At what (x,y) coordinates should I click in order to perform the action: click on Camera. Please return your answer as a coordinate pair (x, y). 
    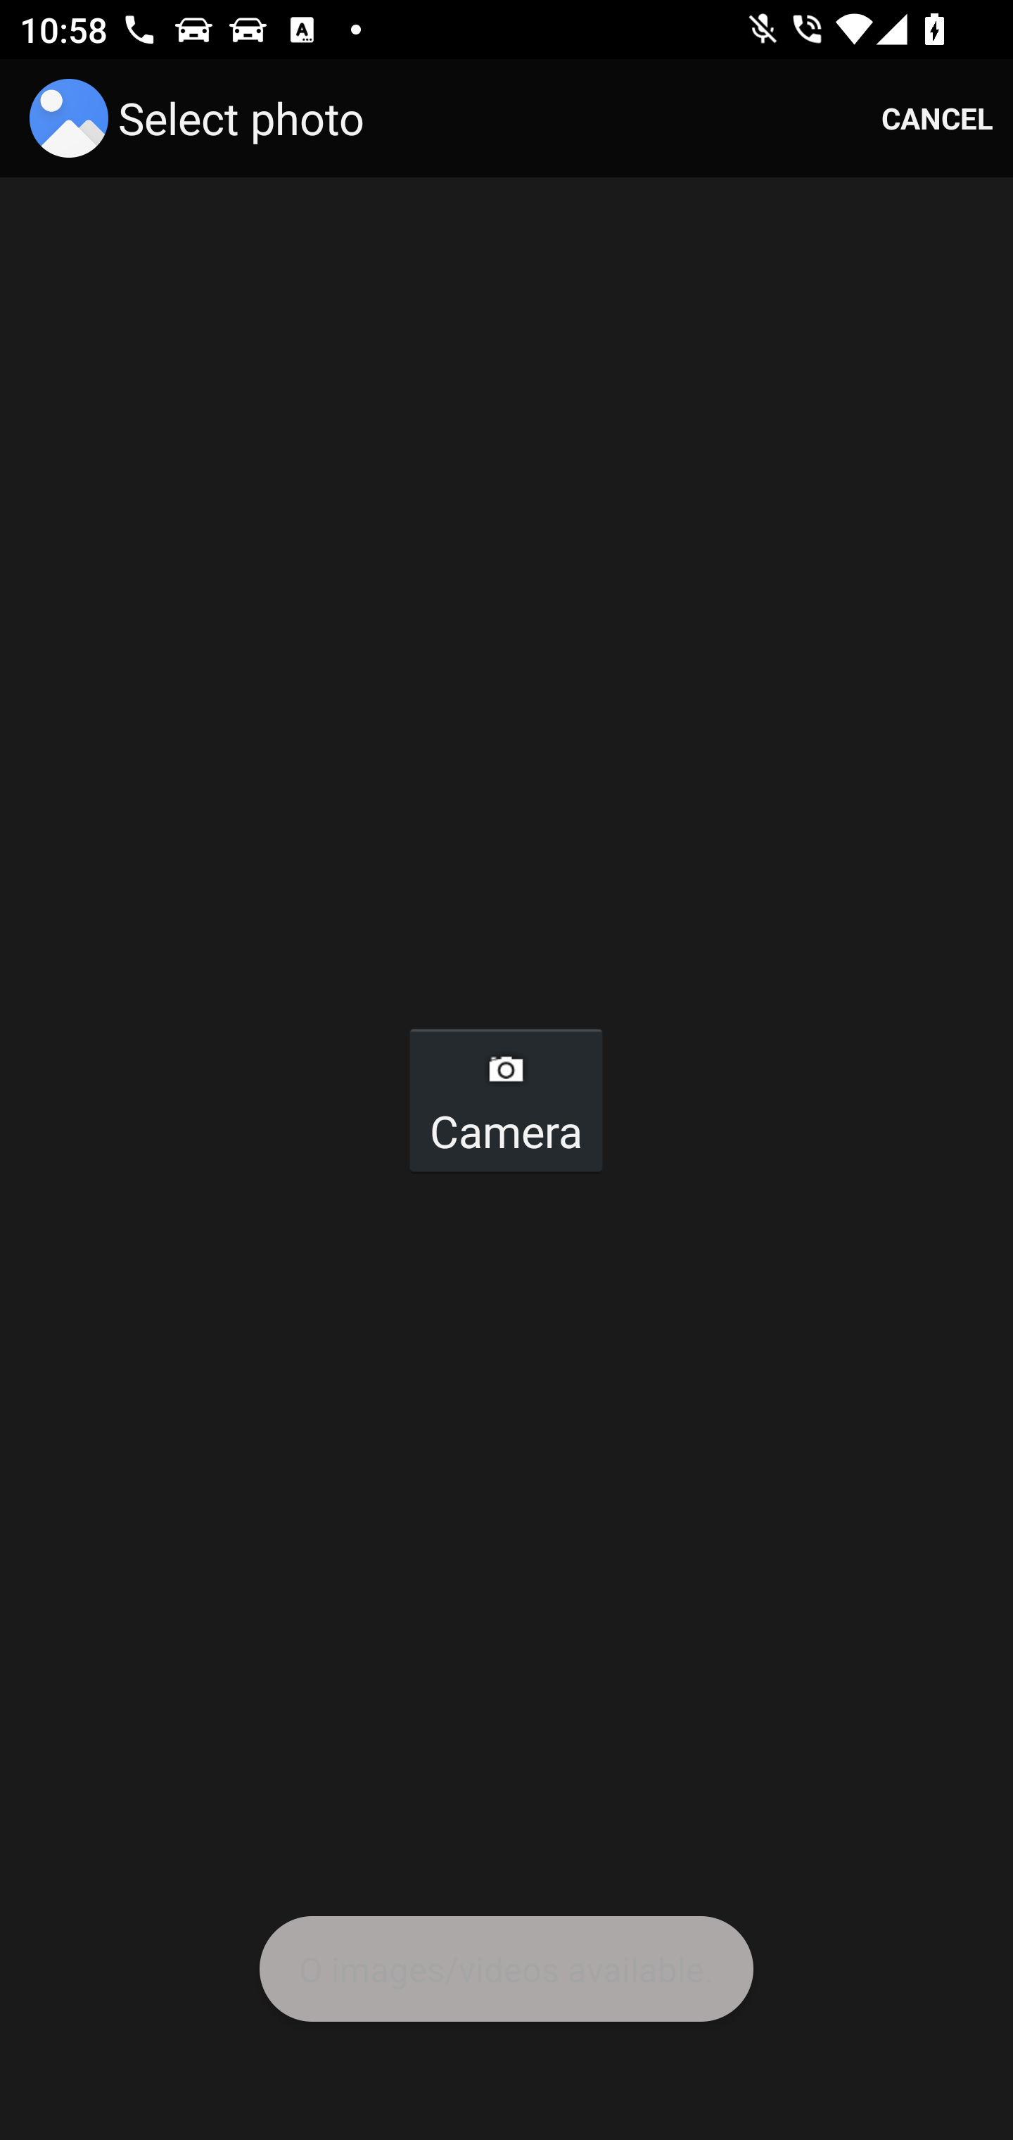
    Looking at the image, I should click on (505, 1100).